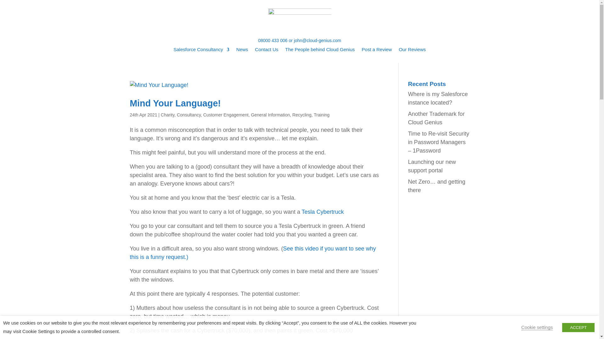  What do you see at coordinates (322, 212) in the screenshot?
I see `Tesla Cybertruck` at bounding box center [322, 212].